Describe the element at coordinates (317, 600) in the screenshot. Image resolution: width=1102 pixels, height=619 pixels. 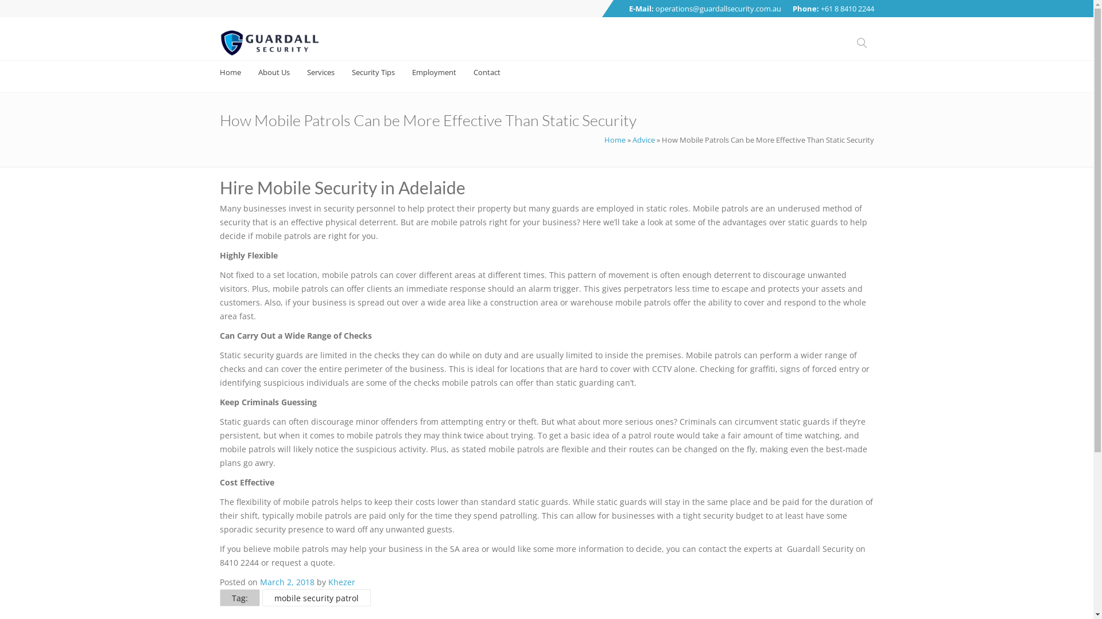
I see `mobile security patrol` at that location.